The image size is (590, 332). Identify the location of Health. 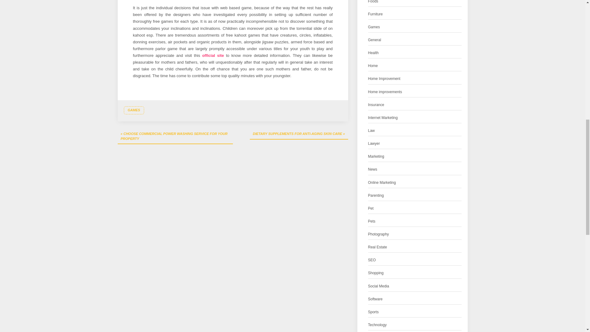
(373, 53).